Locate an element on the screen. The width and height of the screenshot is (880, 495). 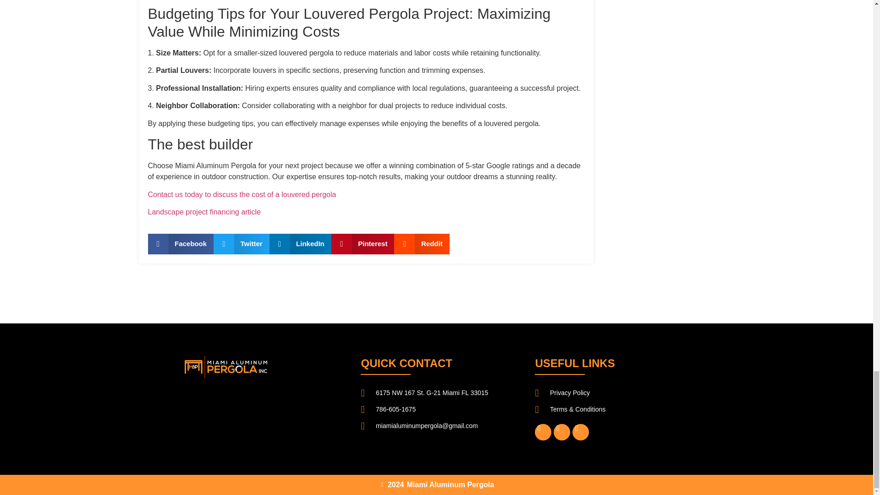
786-605-1675 is located at coordinates (436, 410).